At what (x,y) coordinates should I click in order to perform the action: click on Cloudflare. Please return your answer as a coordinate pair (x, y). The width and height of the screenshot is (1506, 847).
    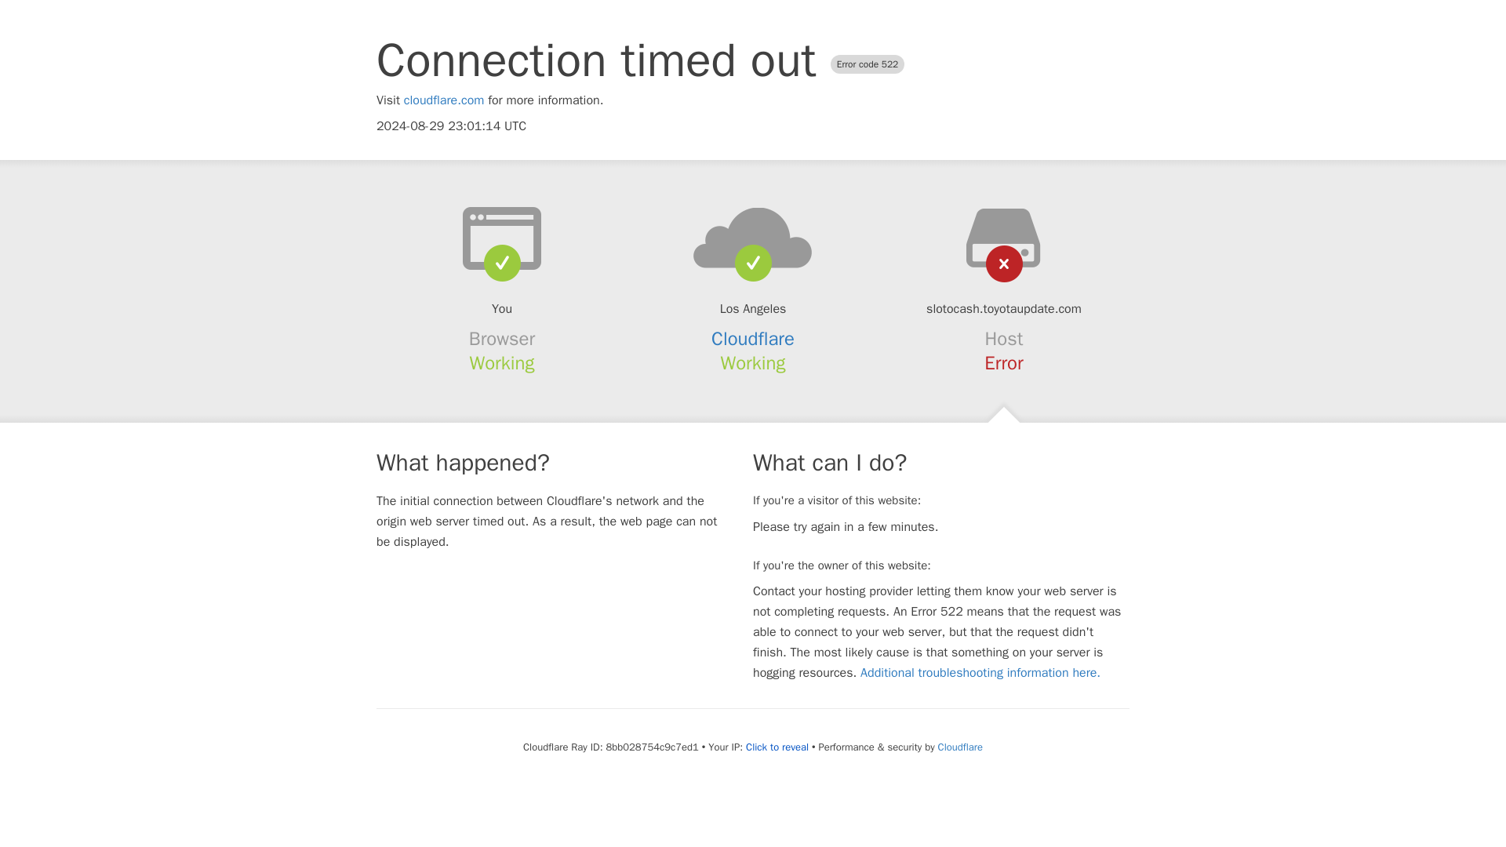
    Looking at the image, I should click on (960, 747).